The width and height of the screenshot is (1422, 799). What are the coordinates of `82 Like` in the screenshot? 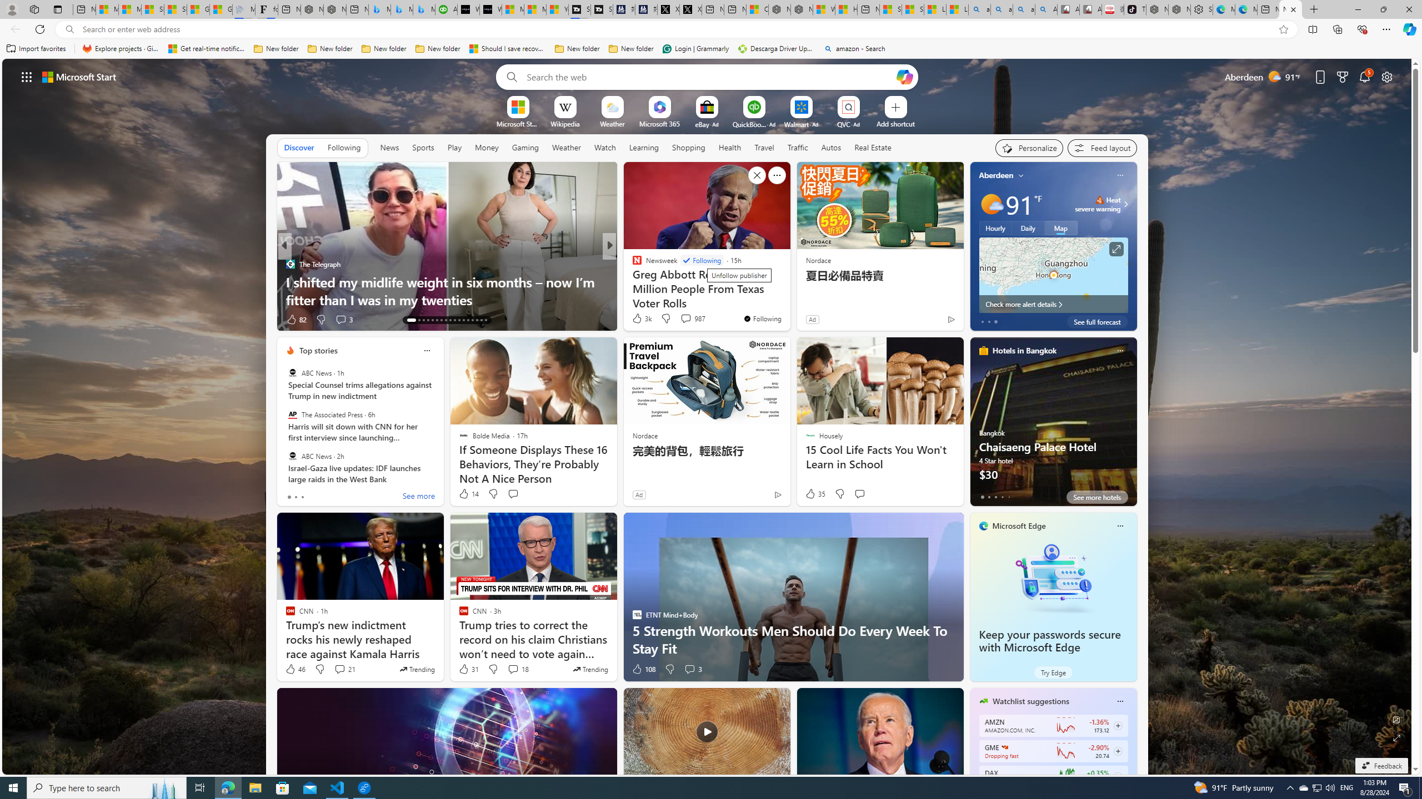 It's located at (296, 320).